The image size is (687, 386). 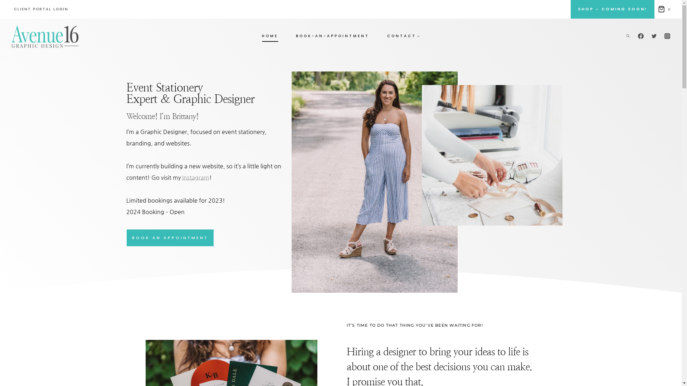 I want to click on BOOK-AN-APPOINTMENT, so click(x=333, y=36).